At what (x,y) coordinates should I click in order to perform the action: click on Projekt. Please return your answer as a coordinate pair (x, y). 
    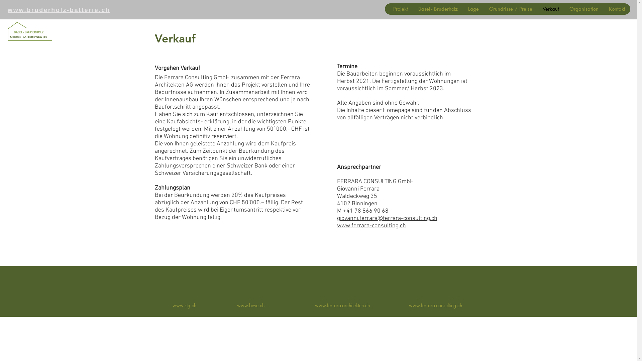
    Looking at the image, I should click on (401, 9).